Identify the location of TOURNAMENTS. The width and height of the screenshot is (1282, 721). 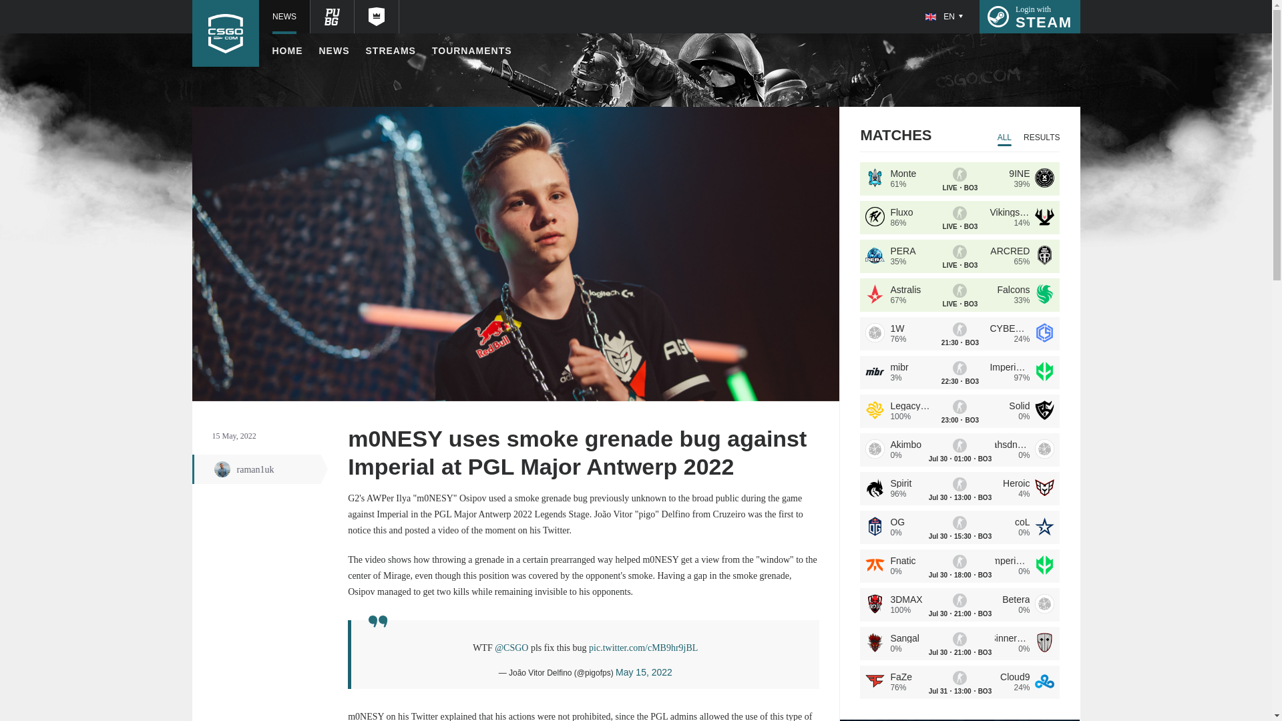
(260, 469).